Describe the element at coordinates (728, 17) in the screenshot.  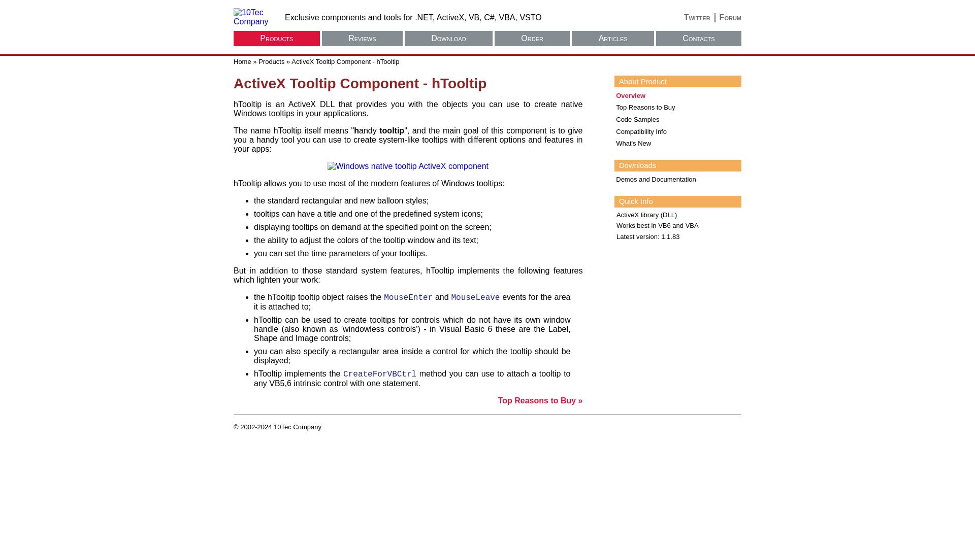
I see `Forum` at that location.